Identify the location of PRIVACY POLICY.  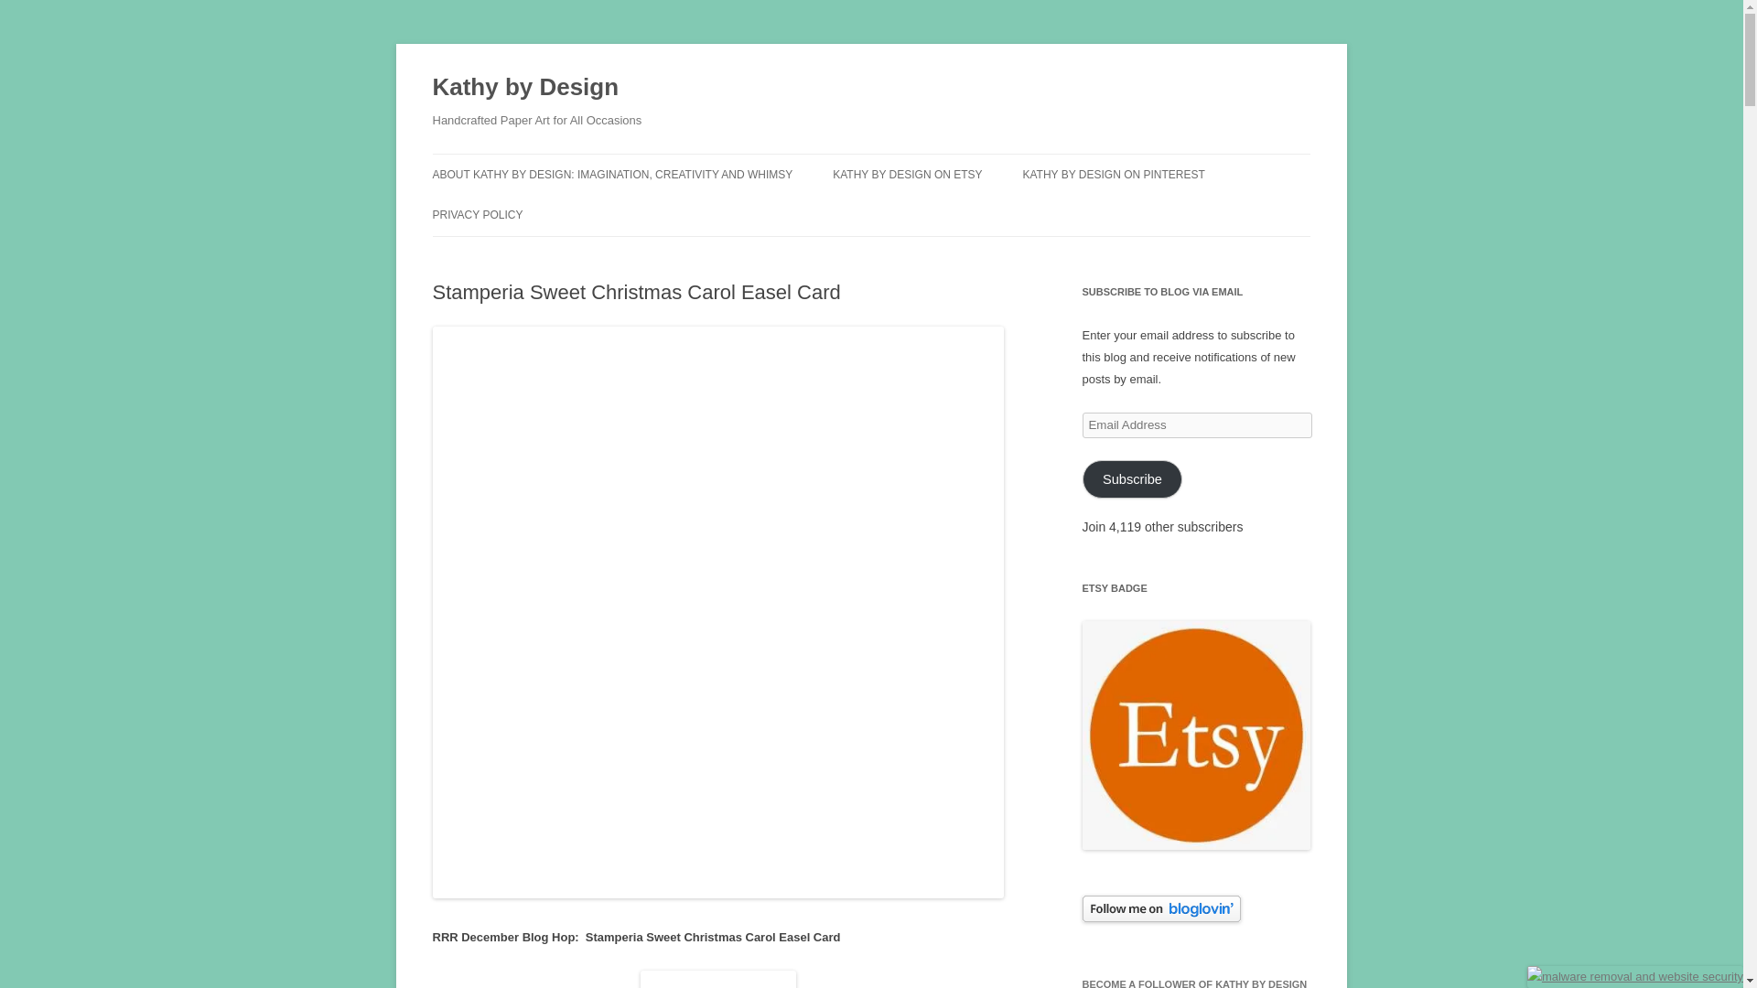
(477, 214).